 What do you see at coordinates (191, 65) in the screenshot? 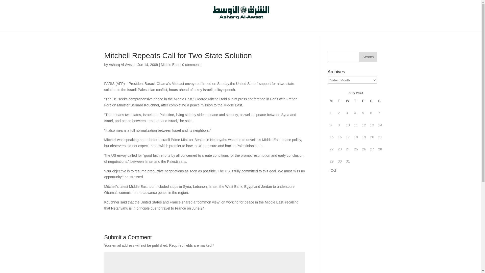
I see `0 comments` at bounding box center [191, 65].